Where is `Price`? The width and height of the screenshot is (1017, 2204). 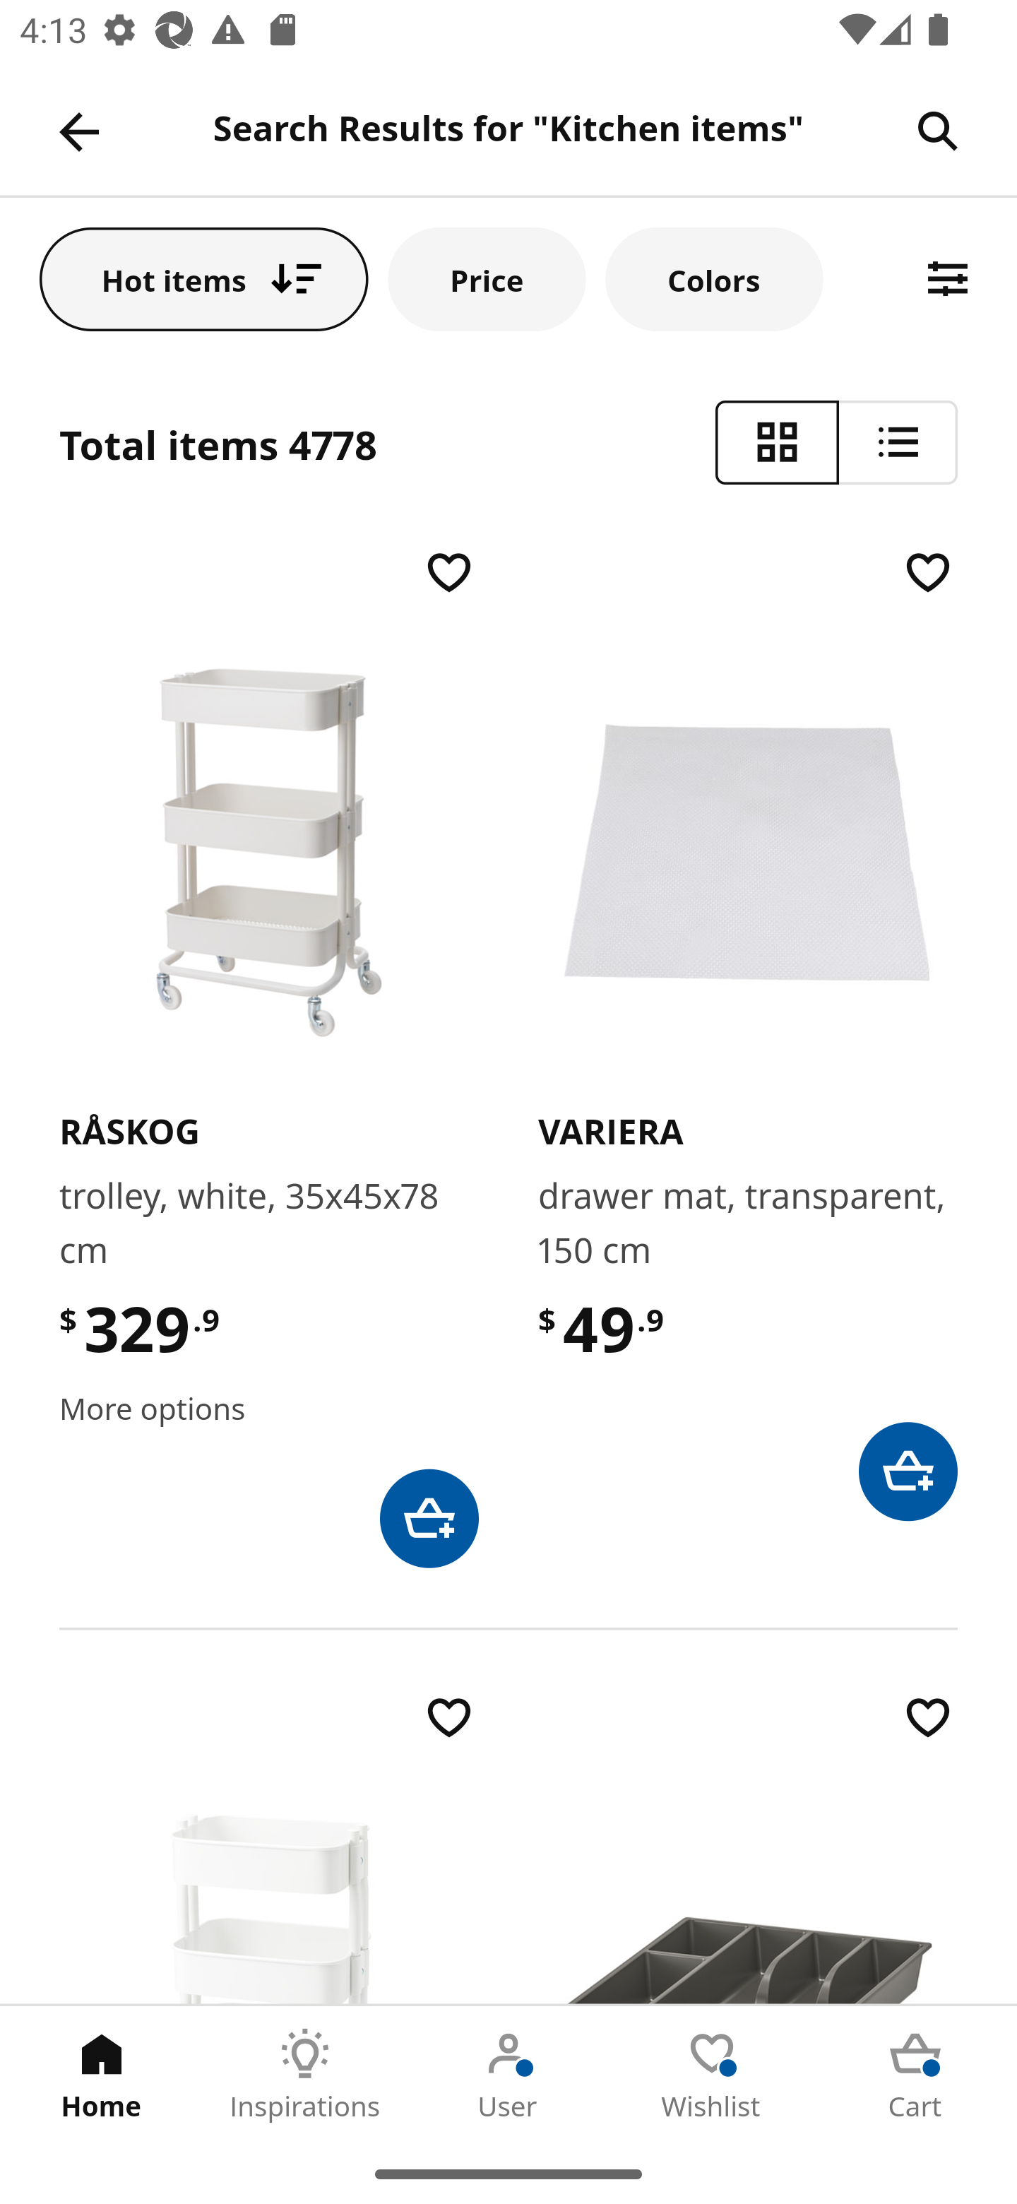
Price is located at coordinates (487, 278).